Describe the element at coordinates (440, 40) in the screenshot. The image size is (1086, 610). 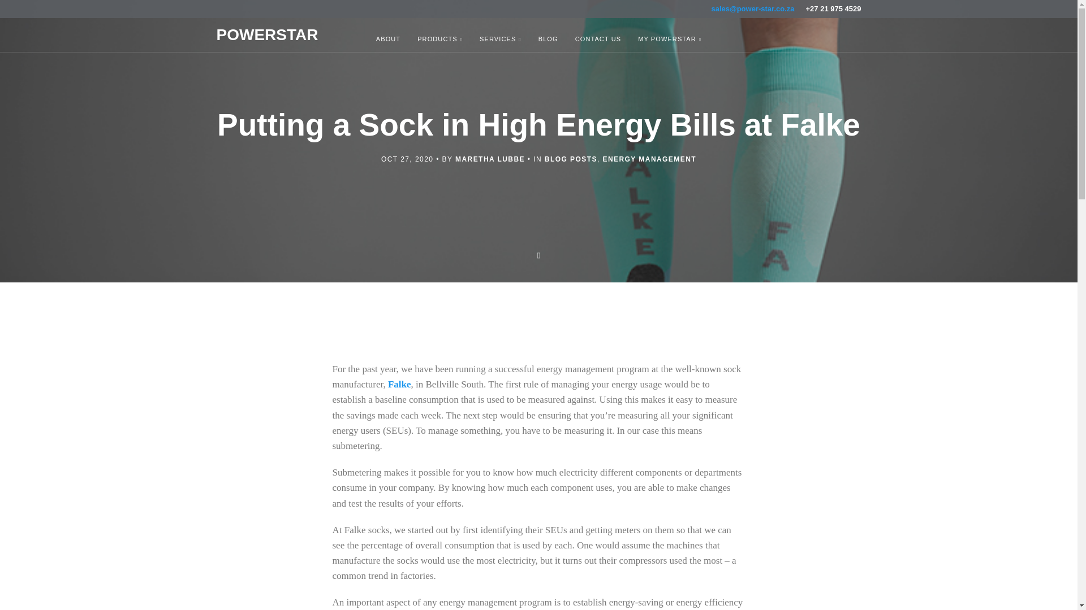
I see `PRODUCTS` at that location.